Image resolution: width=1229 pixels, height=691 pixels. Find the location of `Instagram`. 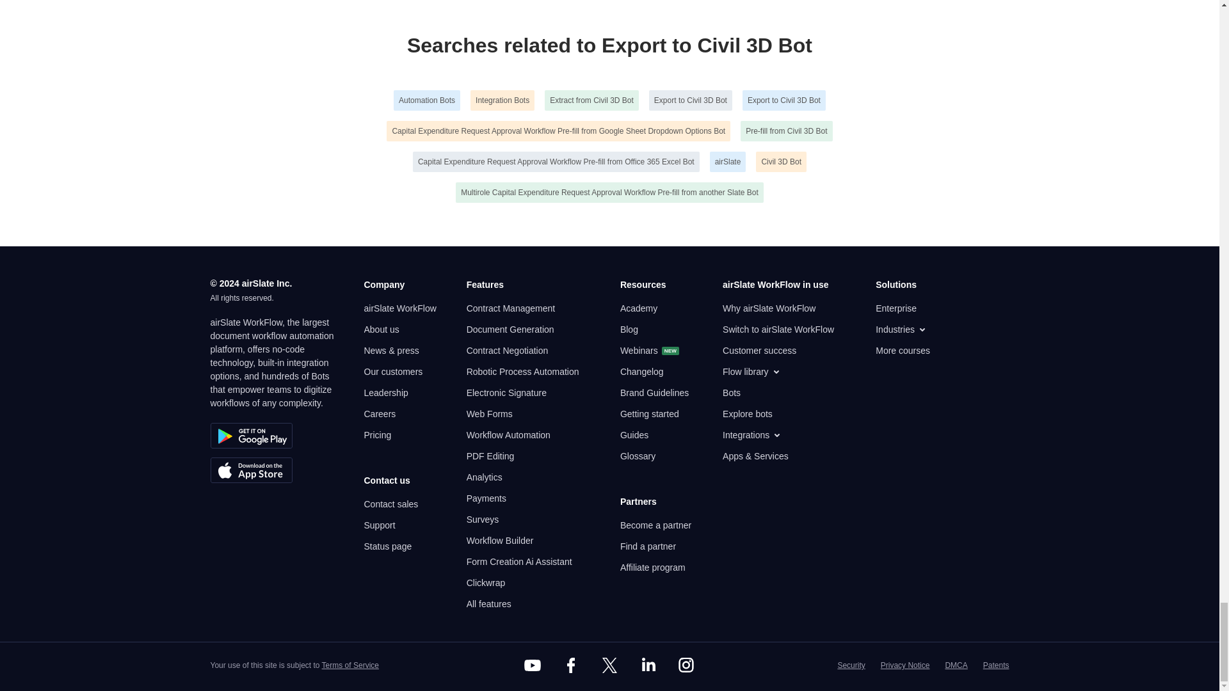

Instagram is located at coordinates (686, 665).